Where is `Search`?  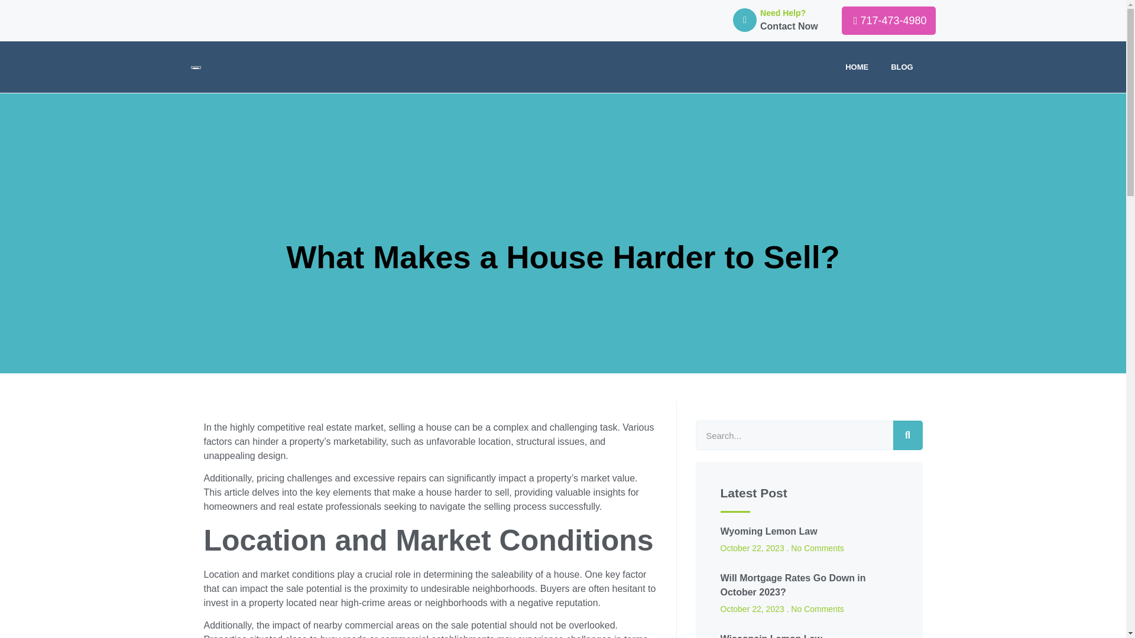 Search is located at coordinates (907, 435).